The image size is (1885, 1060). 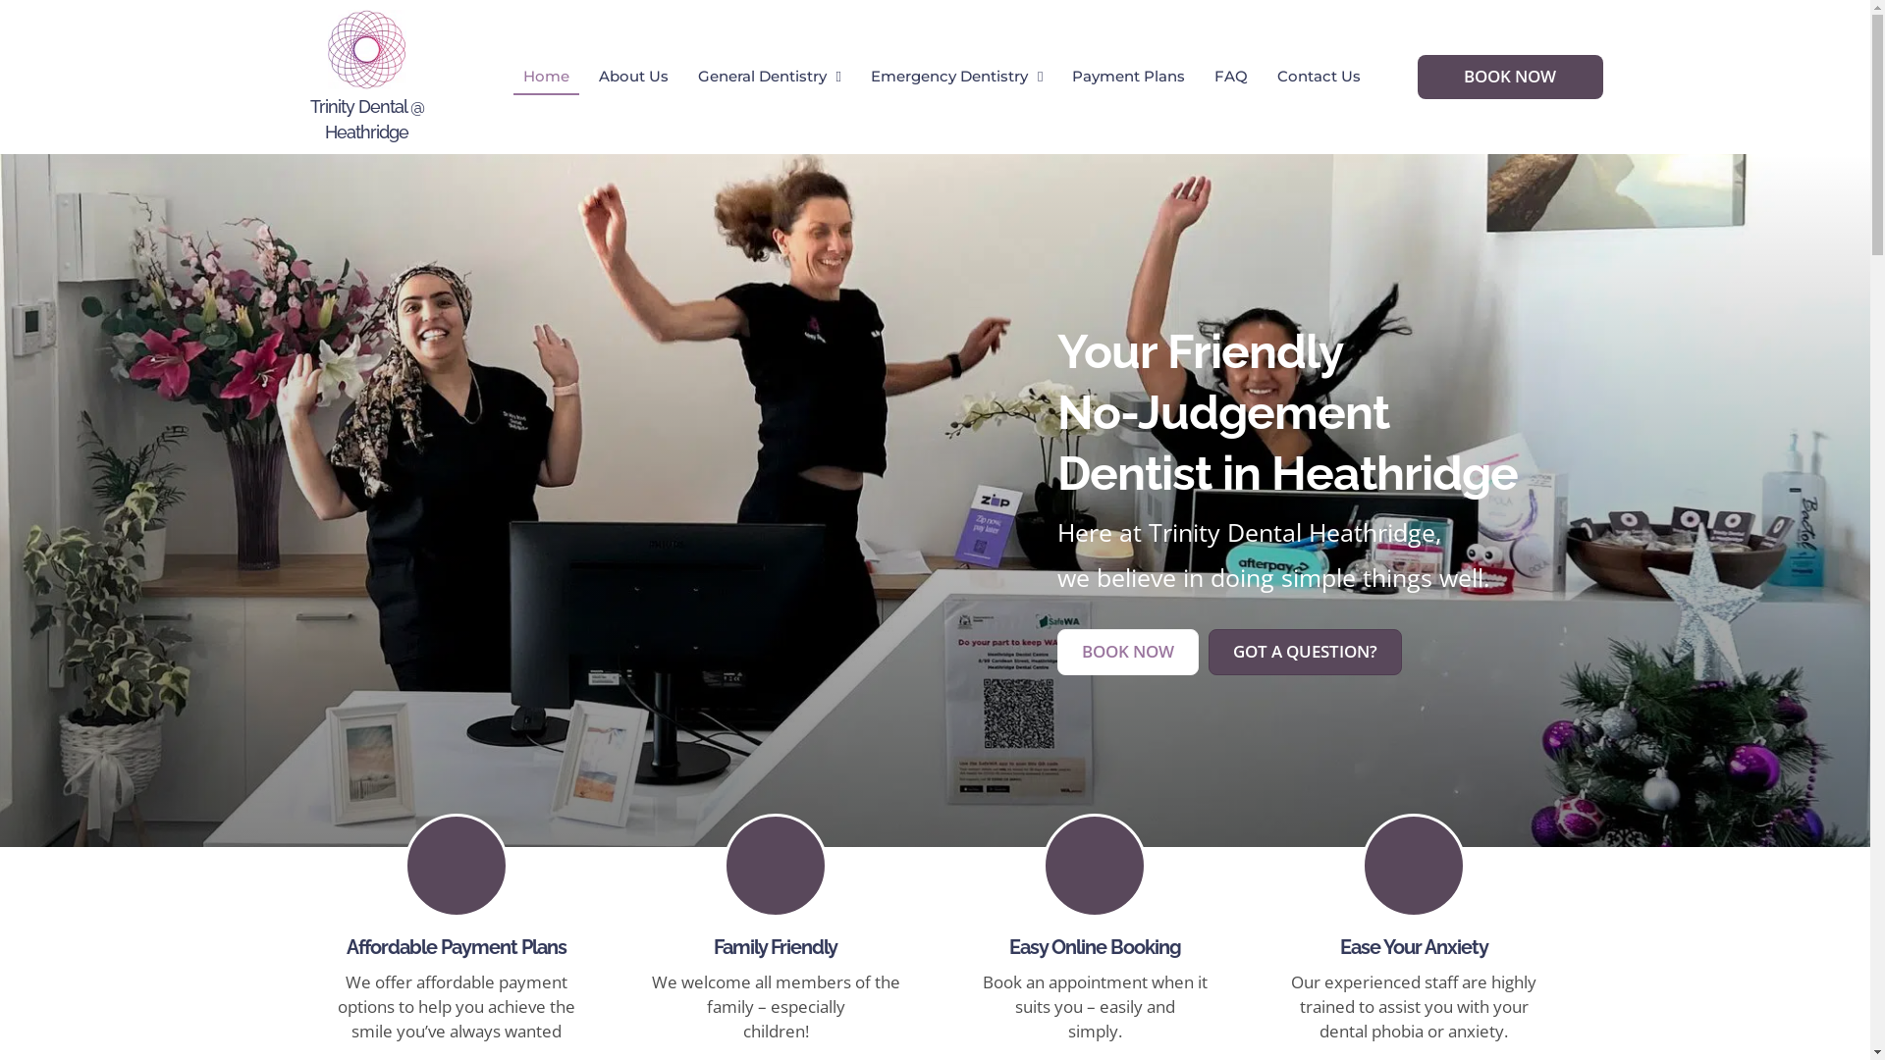 What do you see at coordinates (1231, 77) in the screenshot?
I see `FAQ` at bounding box center [1231, 77].